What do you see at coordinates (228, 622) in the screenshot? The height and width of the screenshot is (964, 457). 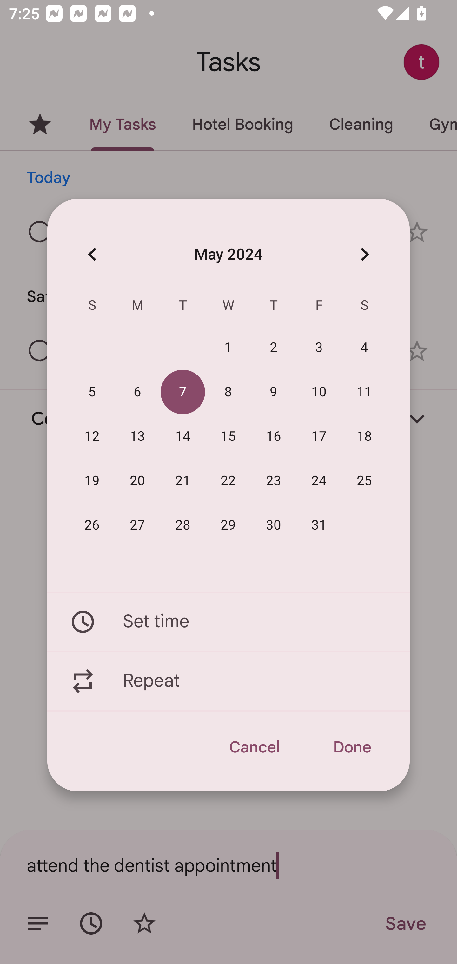 I see `Set time` at bounding box center [228, 622].